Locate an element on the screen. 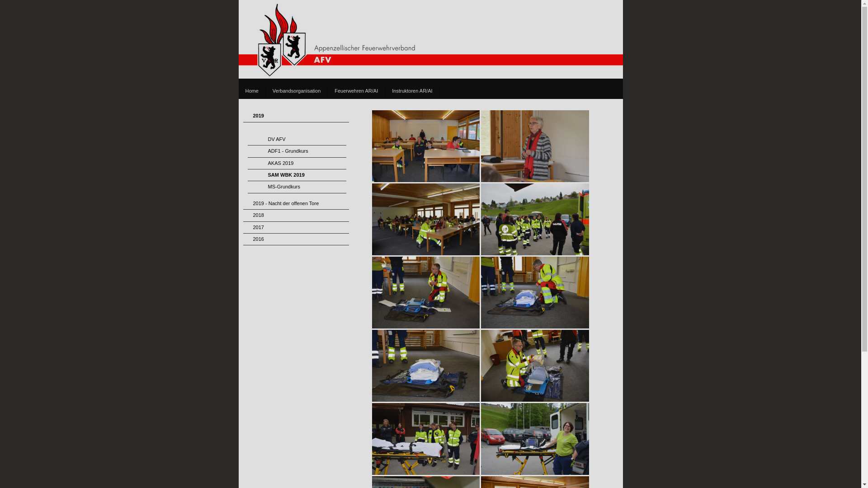 The width and height of the screenshot is (868, 488). 2019 is located at coordinates (296, 116).